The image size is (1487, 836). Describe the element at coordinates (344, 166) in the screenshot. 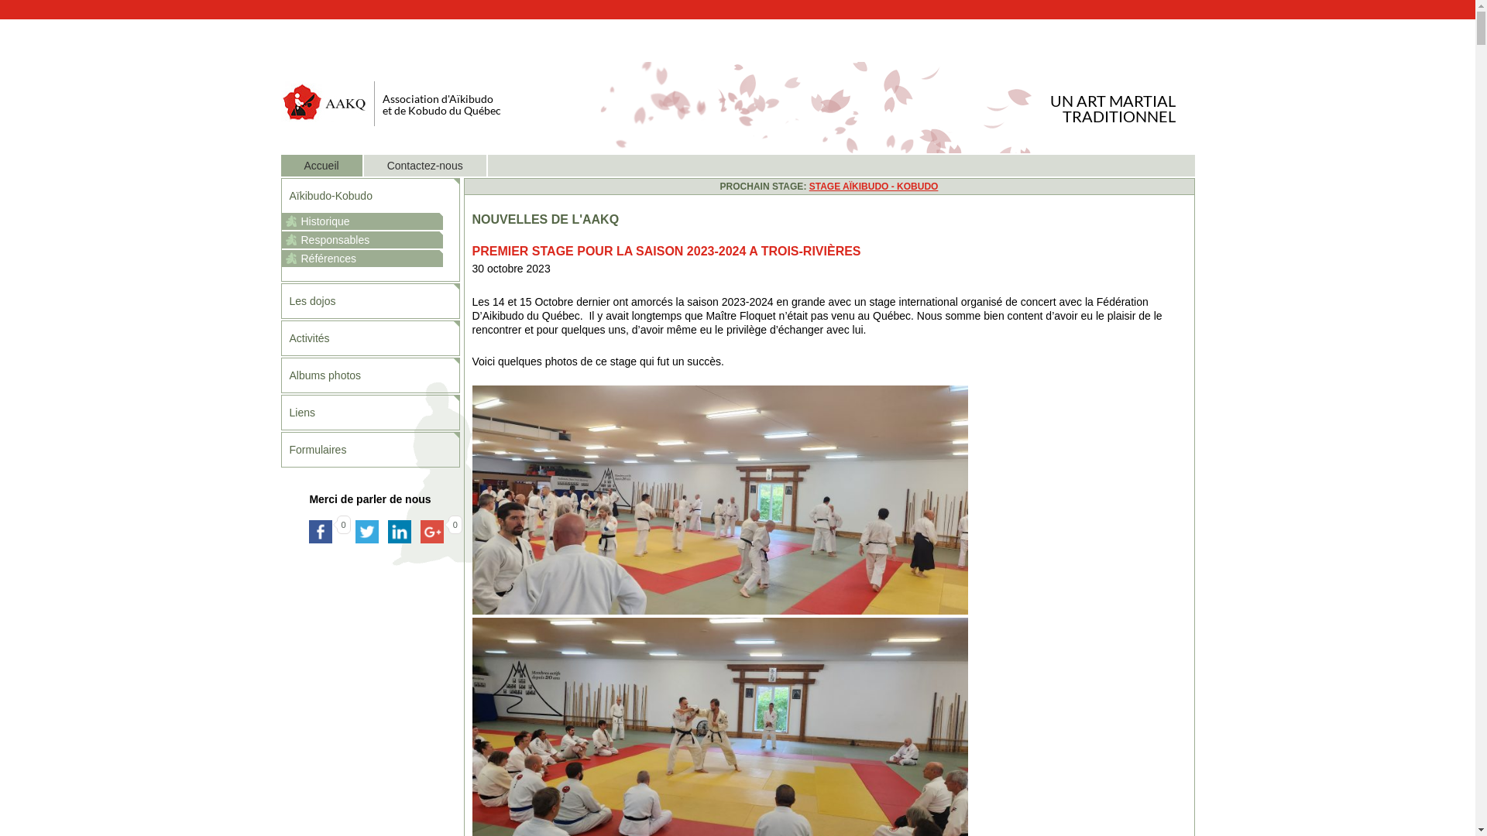

I see `Accueil` at that location.